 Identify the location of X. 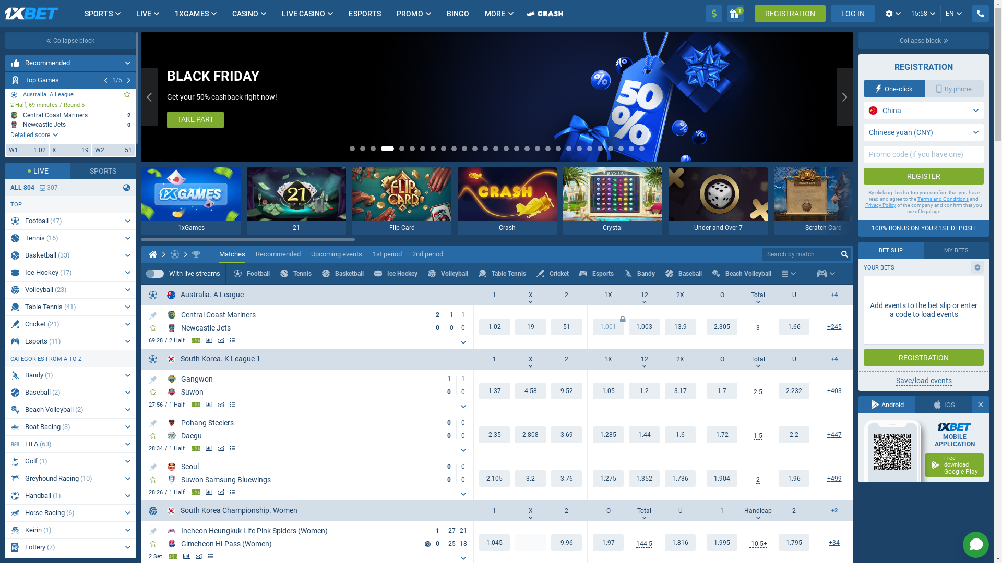
(530, 359).